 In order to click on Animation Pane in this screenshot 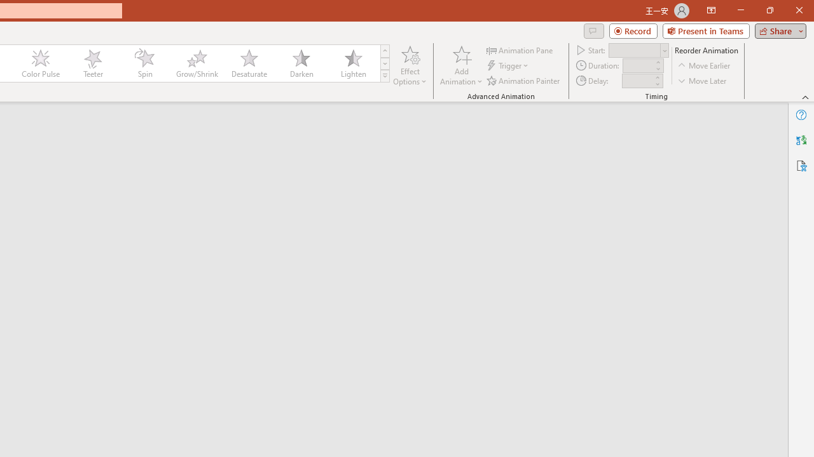, I will do `click(520, 50)`.